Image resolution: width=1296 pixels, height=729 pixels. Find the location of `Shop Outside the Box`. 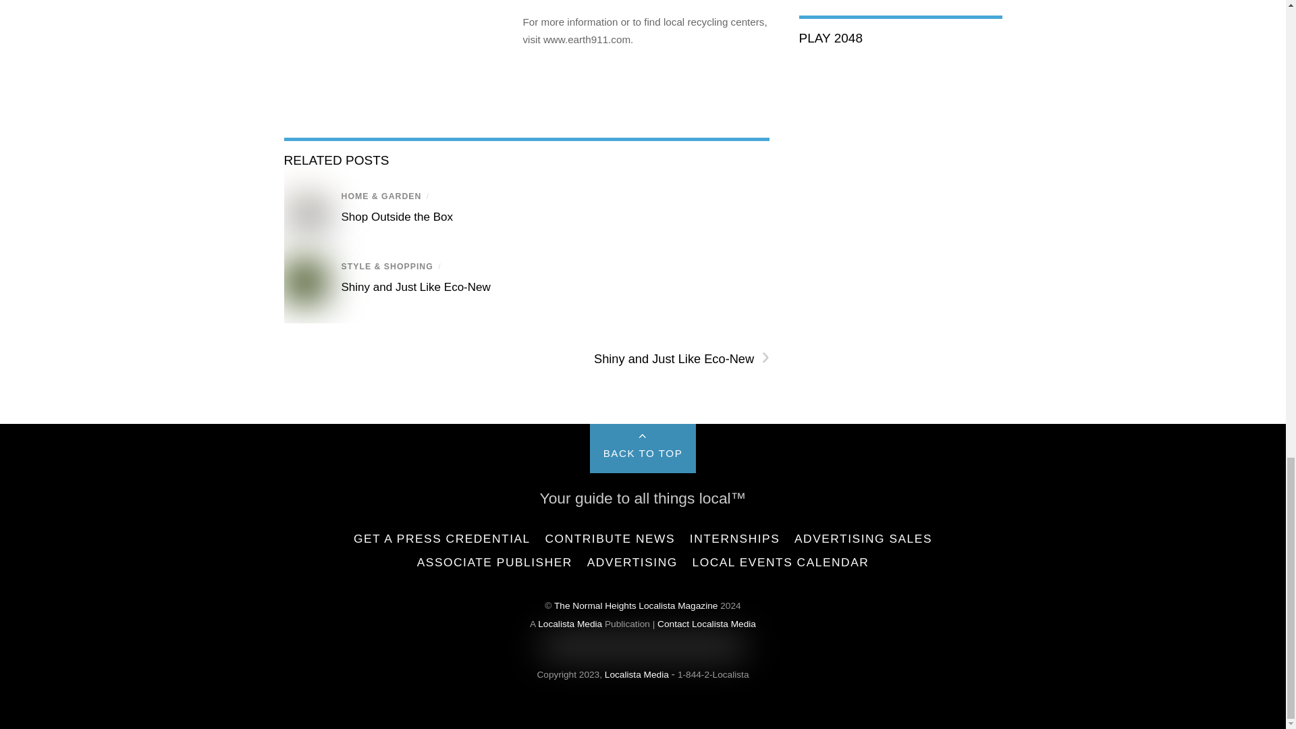

Shop Outside the Box is located at coordinates (398, 217).